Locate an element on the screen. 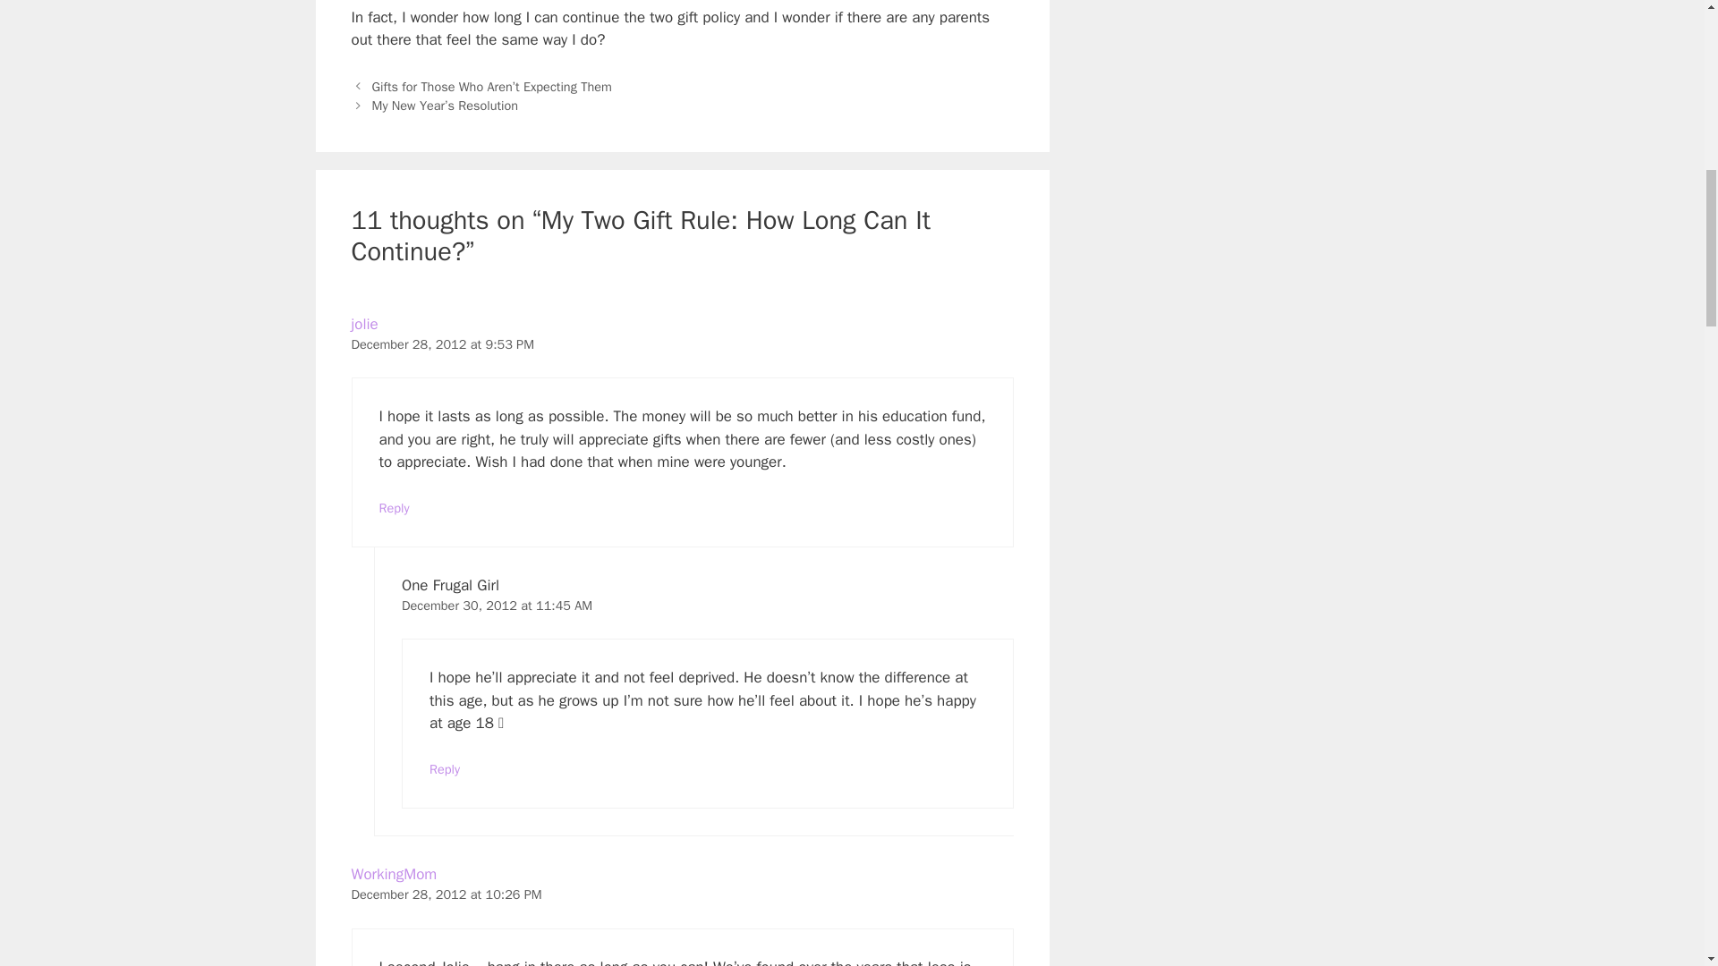  jolie is located at coordinates (363, 324).